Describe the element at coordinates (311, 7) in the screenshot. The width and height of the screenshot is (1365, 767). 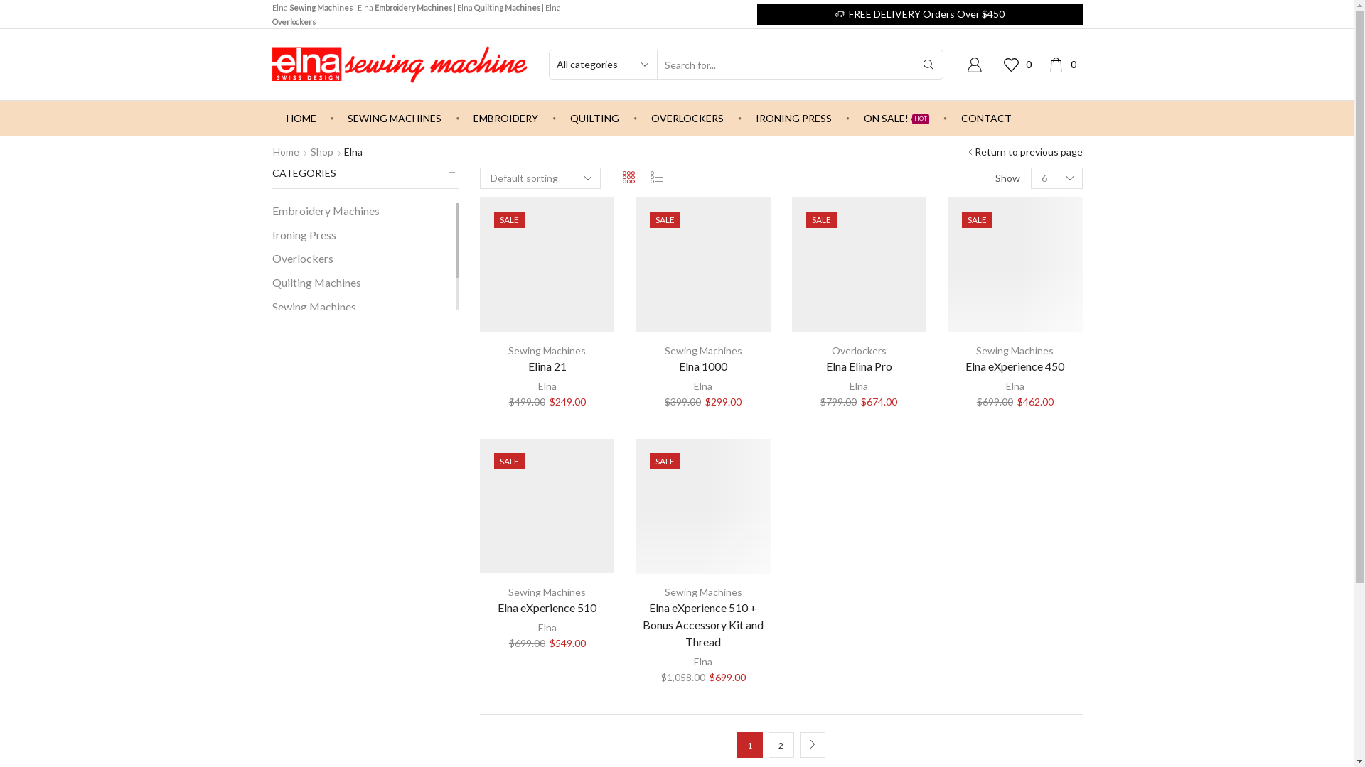
I see `Elna Sewing Machines` at that location.